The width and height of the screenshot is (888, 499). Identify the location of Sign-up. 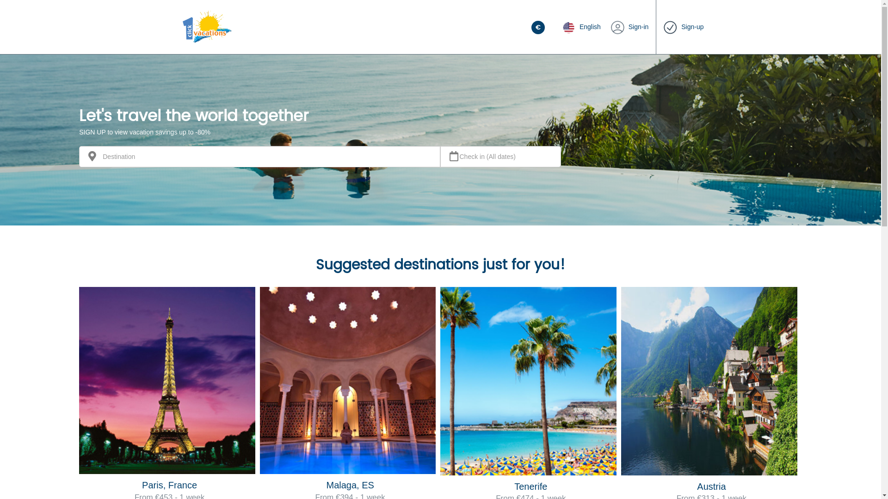
(684, 27).